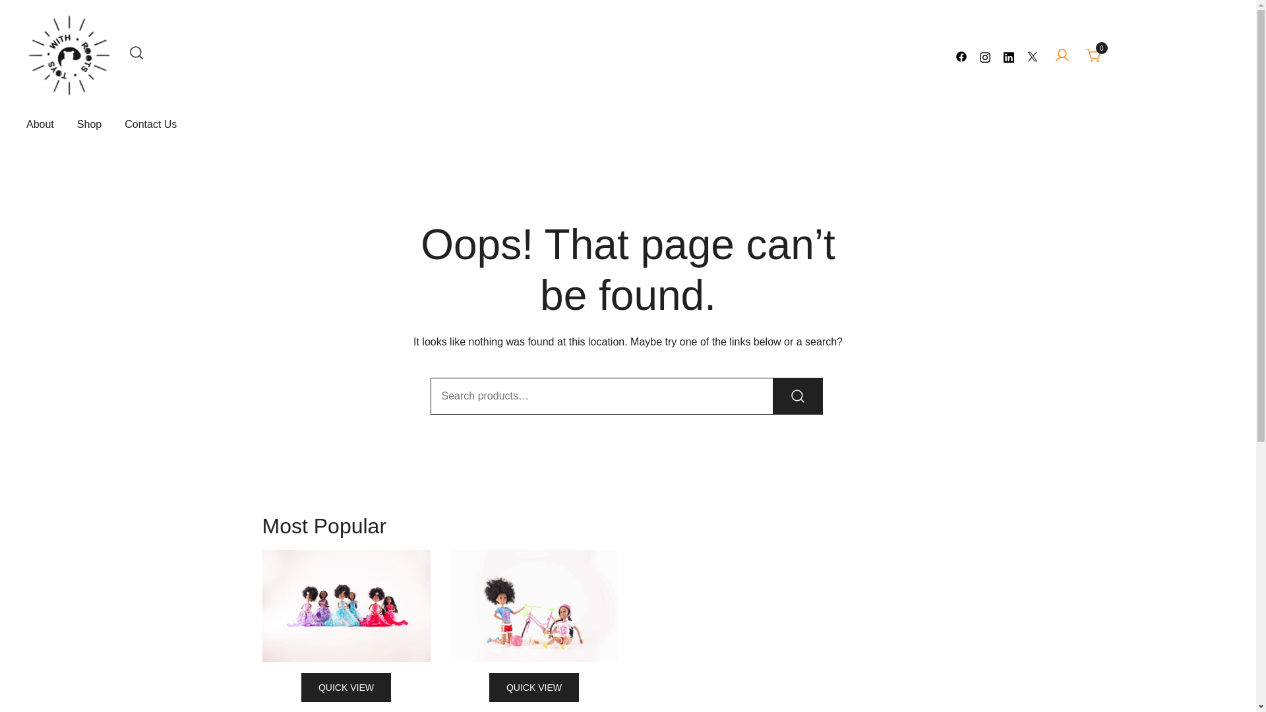  I want to click on 0, so click(1095, 55).